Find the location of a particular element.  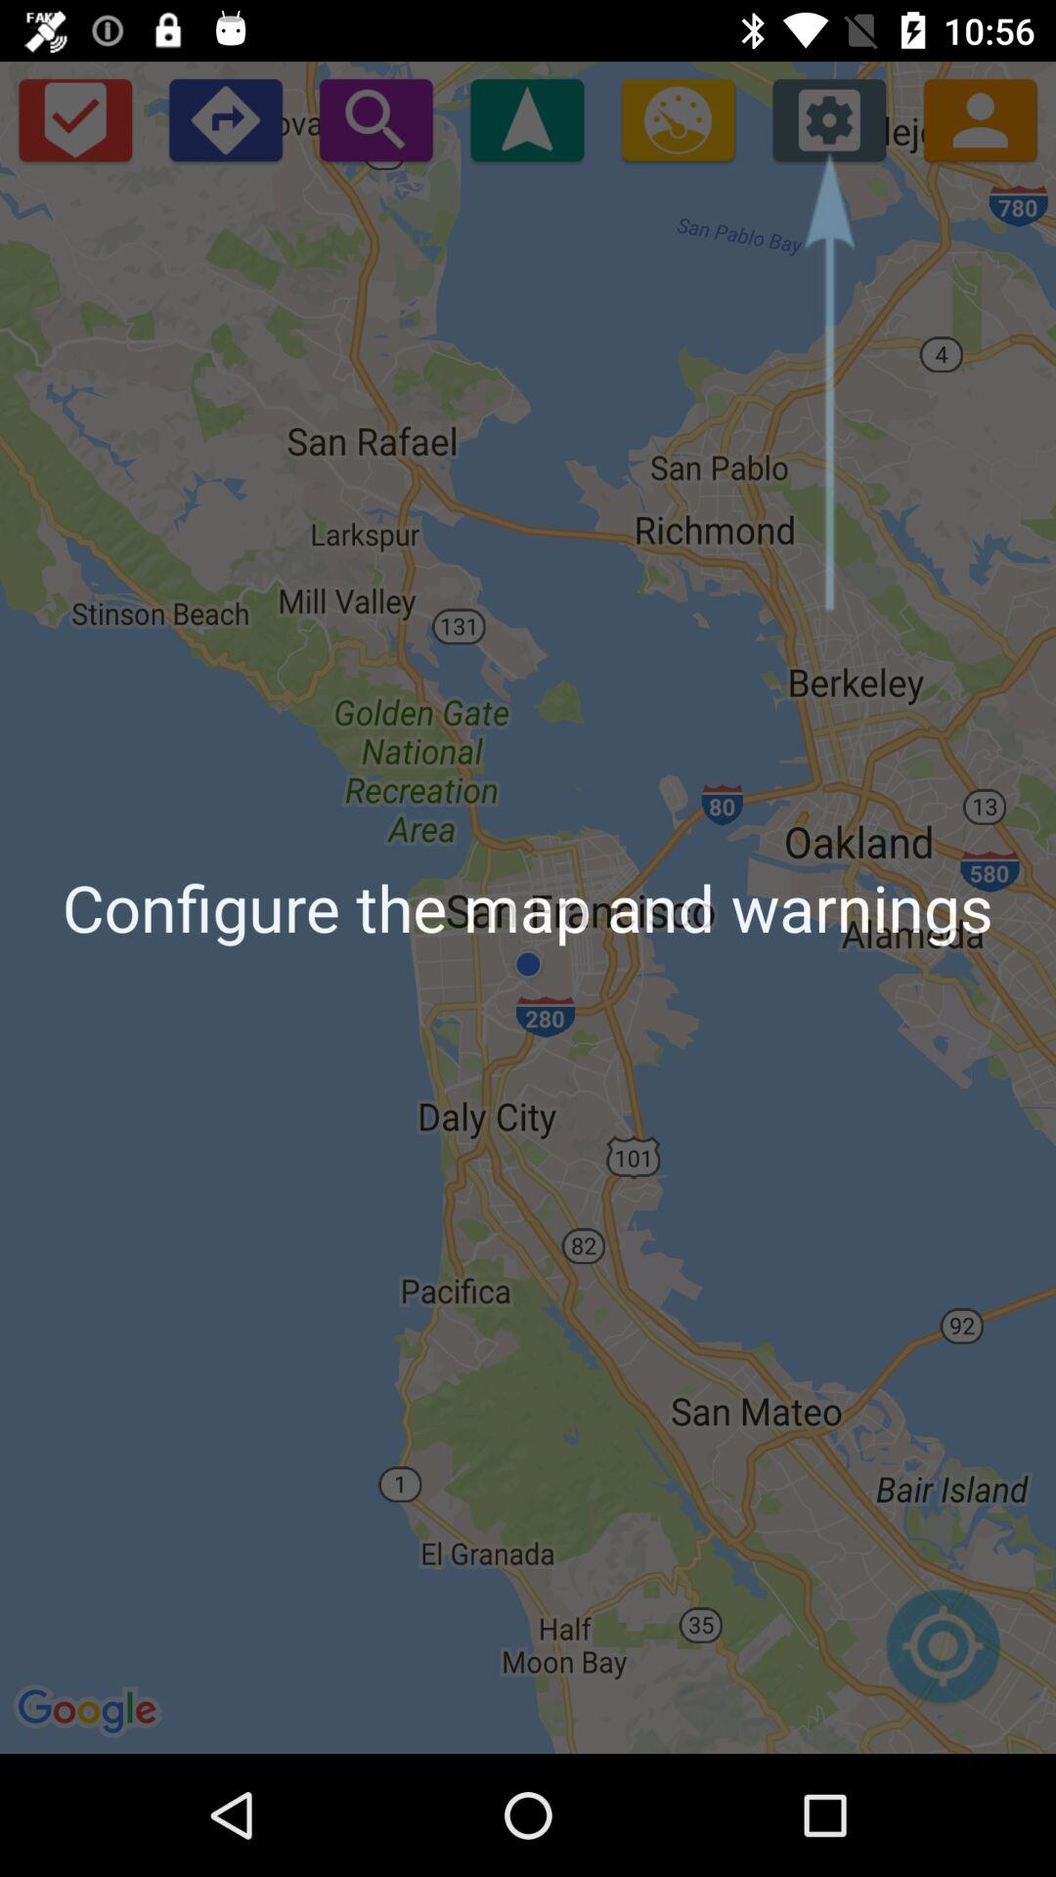

add person is located at coordinates (980, 119).